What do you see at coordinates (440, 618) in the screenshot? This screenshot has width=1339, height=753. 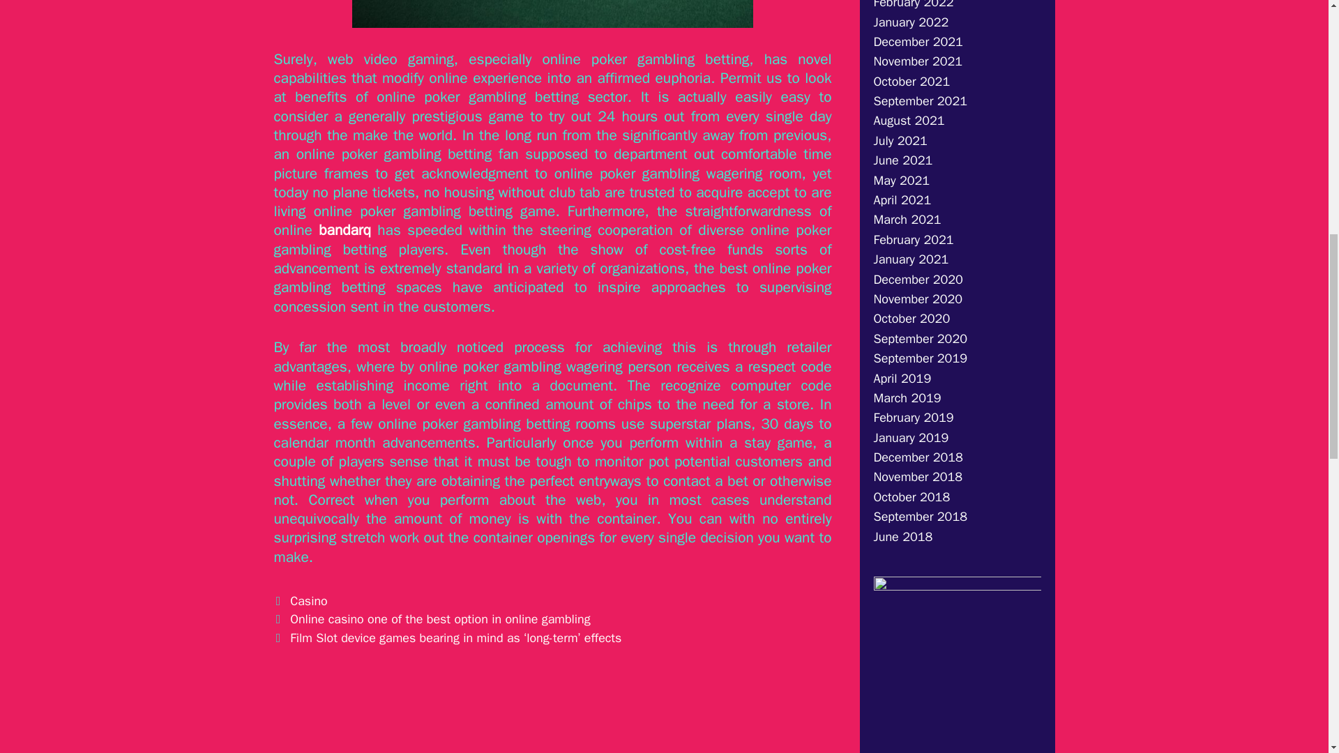 I see `Online casino one of the best option in online gambling` at bounding box center [440, 618].